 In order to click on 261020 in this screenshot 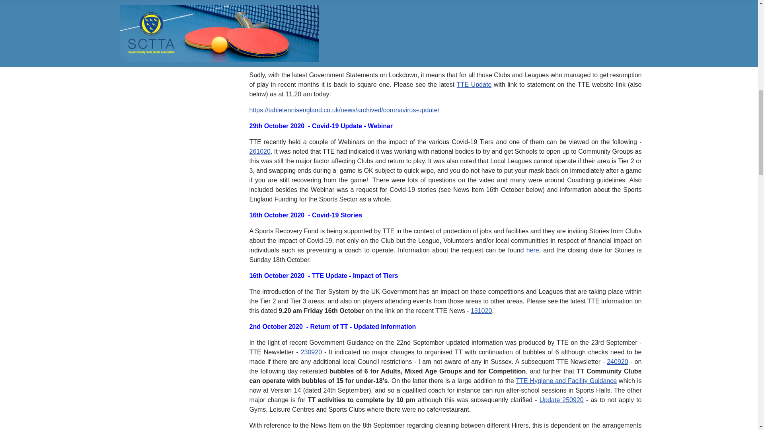, I will do `click(259, 151)`.